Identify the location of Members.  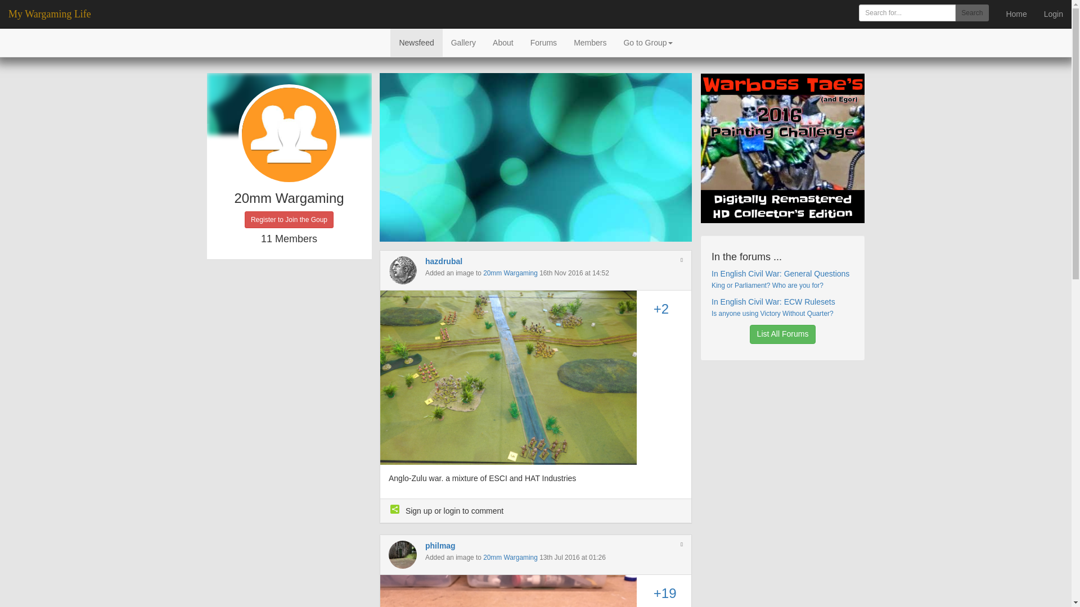
(589, 43).